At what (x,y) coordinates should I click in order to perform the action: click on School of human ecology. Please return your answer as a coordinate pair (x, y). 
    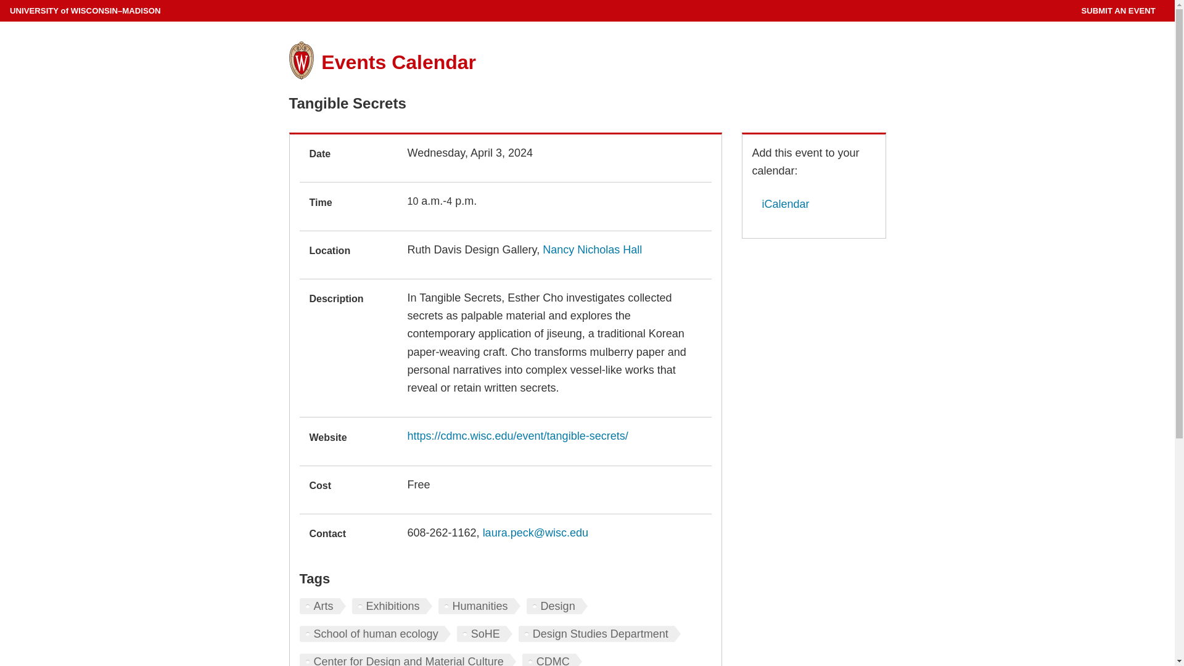
    Looking at the image, I should click on (375, 634).